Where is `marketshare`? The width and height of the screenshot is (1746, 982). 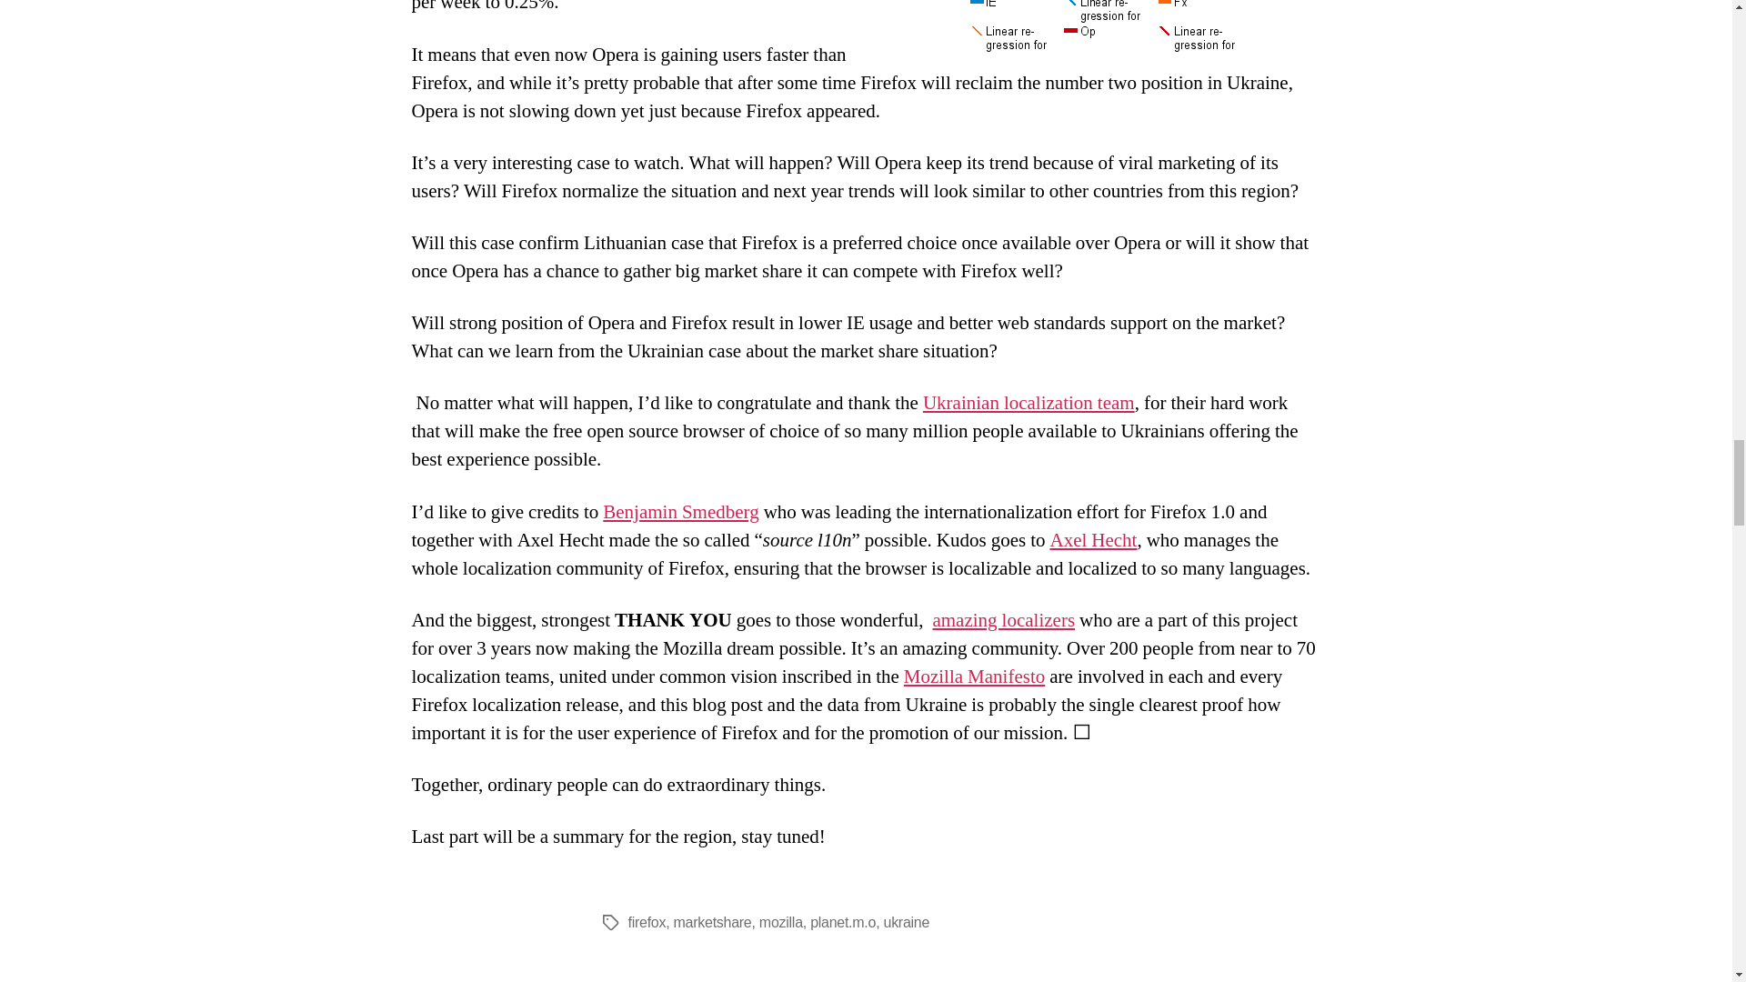
marketshare is located at coordinates (713, 922).